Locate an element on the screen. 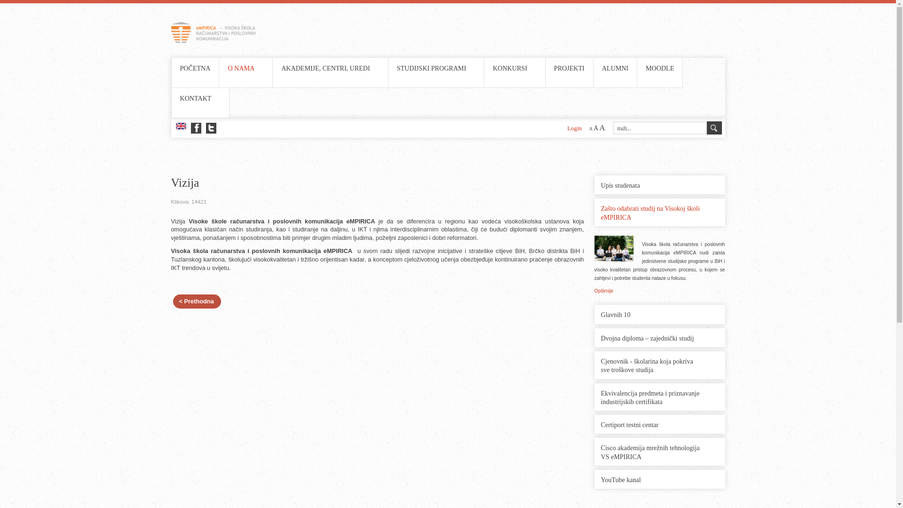 The height and width of the screenshot is (508, 903). ALUMNI is located at coordinates (615, 68).